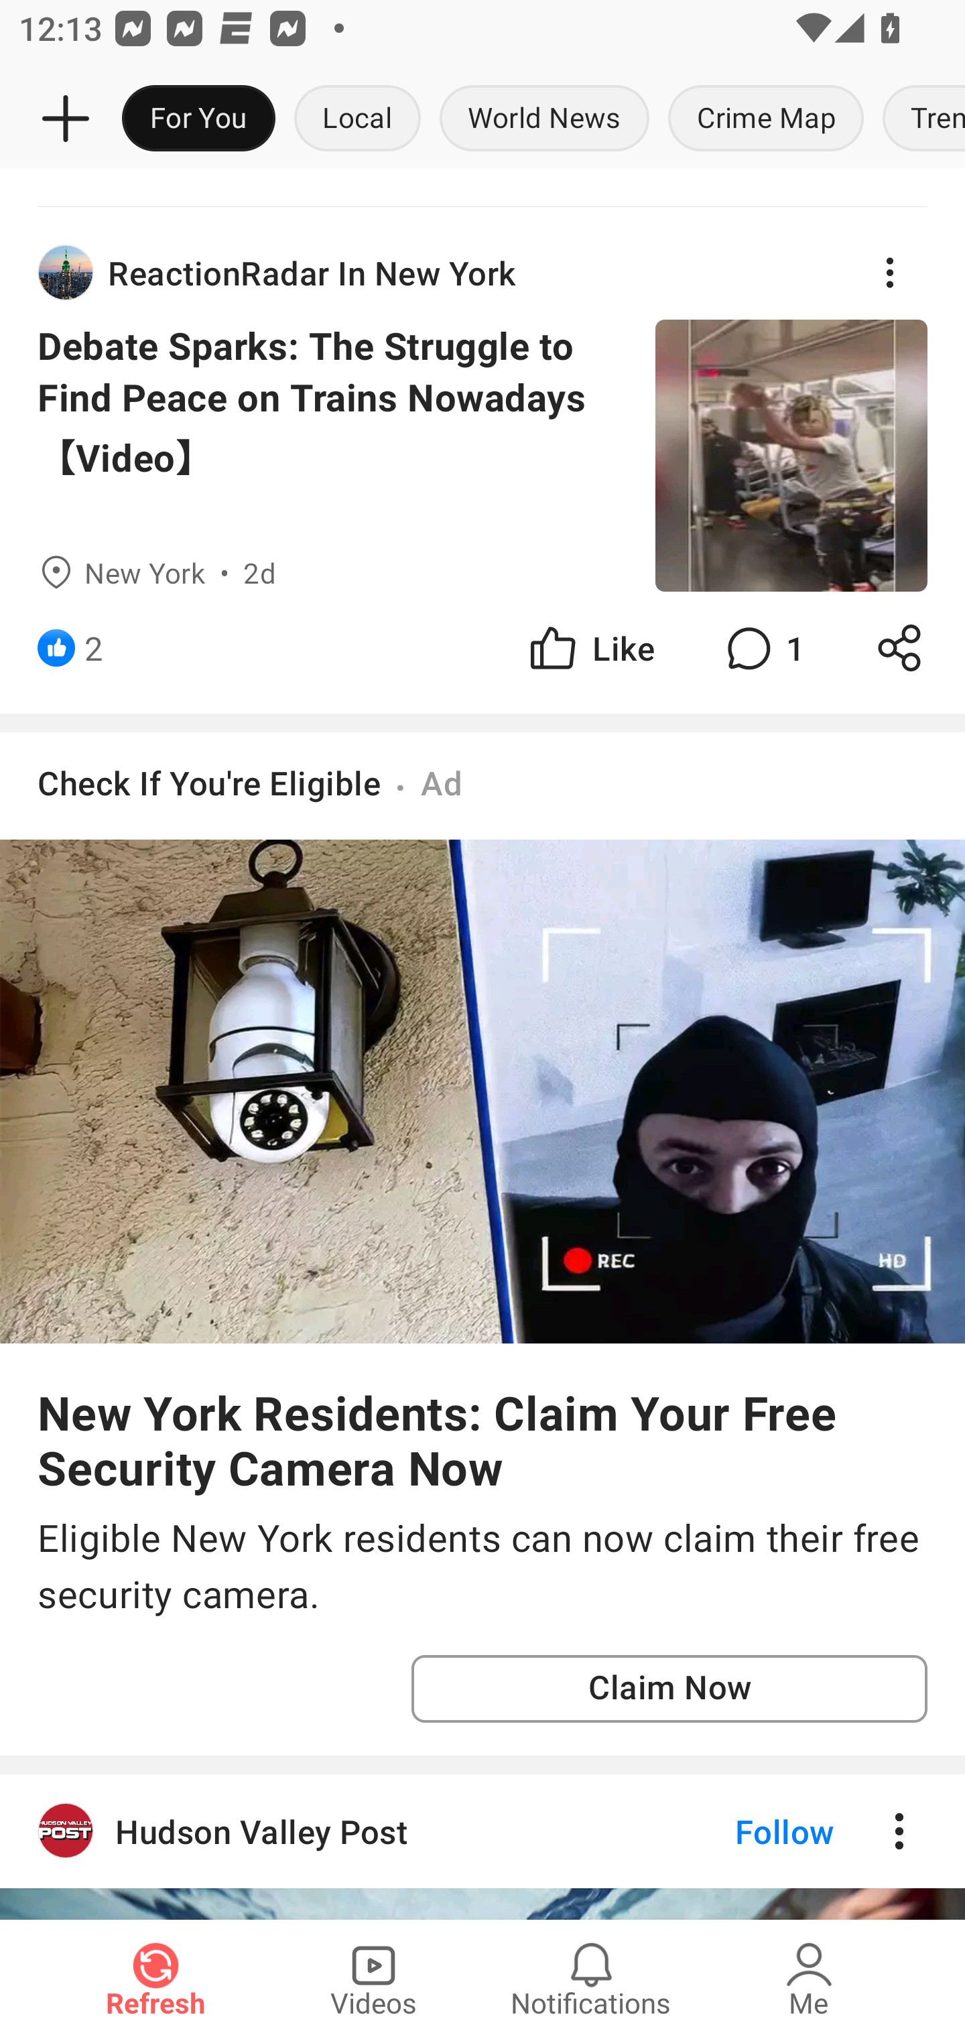 The image size is (965, 2037). I want to click on Hudson Valley Post Follow, so click(482, 1831).